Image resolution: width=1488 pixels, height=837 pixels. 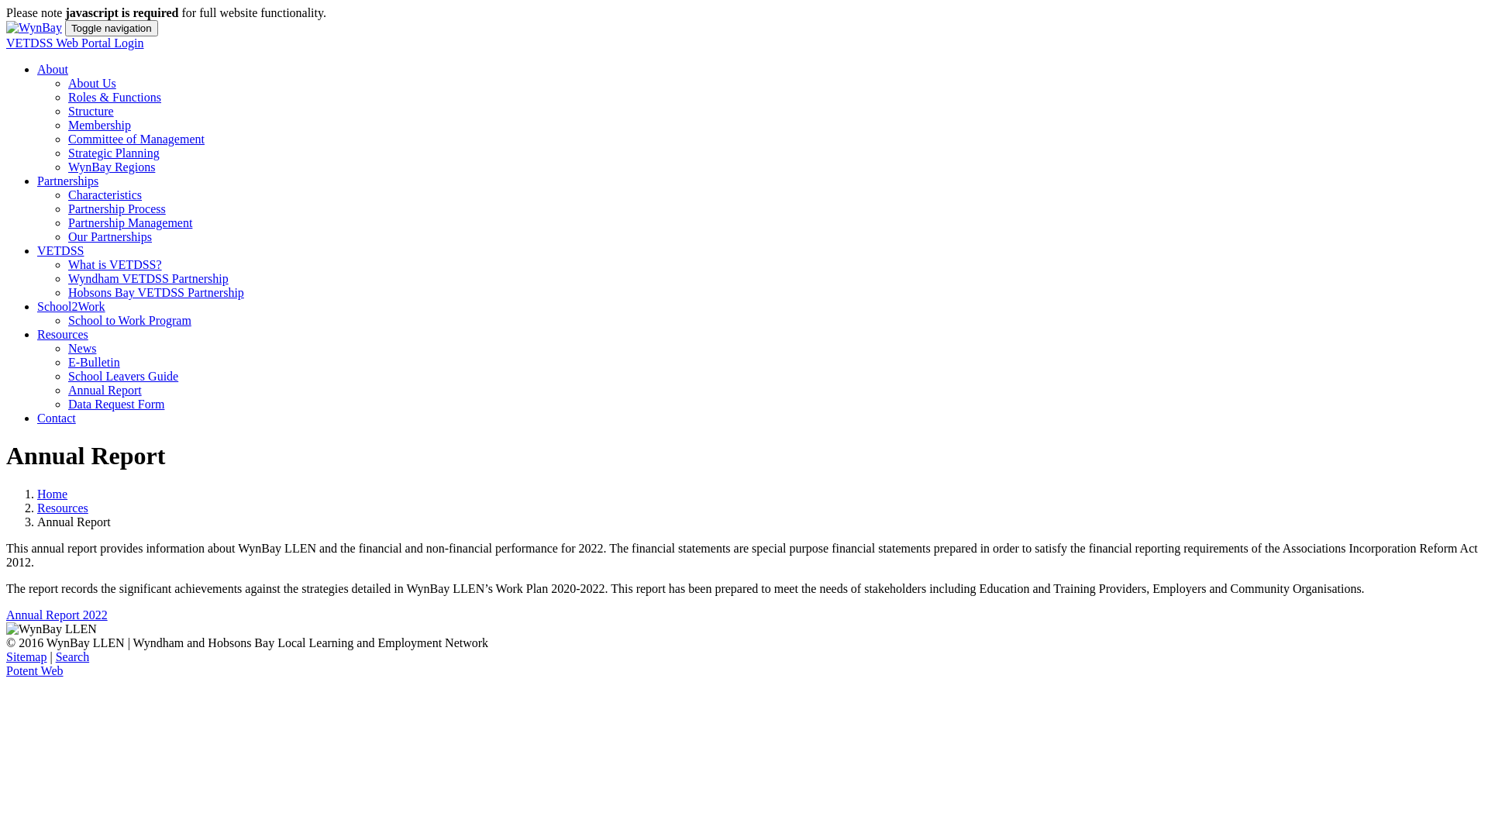 What do you see at coordinates (26, 657) in the screenshot?
I see `Sitemap` at bounding box center [26, 657].